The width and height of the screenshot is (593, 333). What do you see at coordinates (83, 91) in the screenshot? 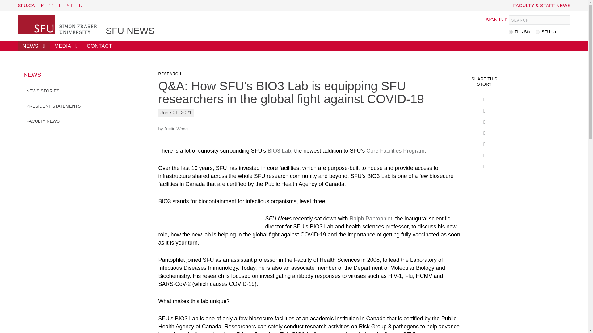
I see `NEWS STORIES` at bounding box center [83, 91].